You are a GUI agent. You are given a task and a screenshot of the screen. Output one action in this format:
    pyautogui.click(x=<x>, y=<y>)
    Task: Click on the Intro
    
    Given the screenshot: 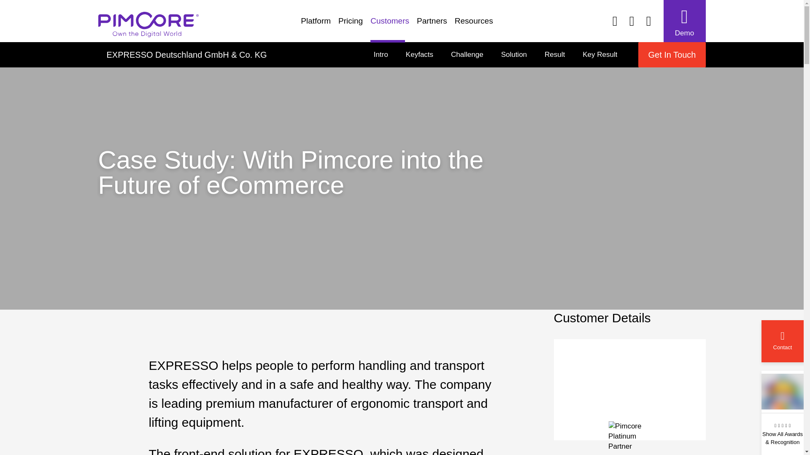 What is the action you would take?
    pyautogui.click(x=381, y=55)
    